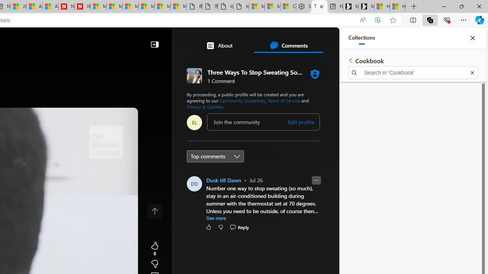 This screenshot has width=488, height=274. Describe the element at coordinates (155, 44) in the screenshot. I see `Collapse` at that location.